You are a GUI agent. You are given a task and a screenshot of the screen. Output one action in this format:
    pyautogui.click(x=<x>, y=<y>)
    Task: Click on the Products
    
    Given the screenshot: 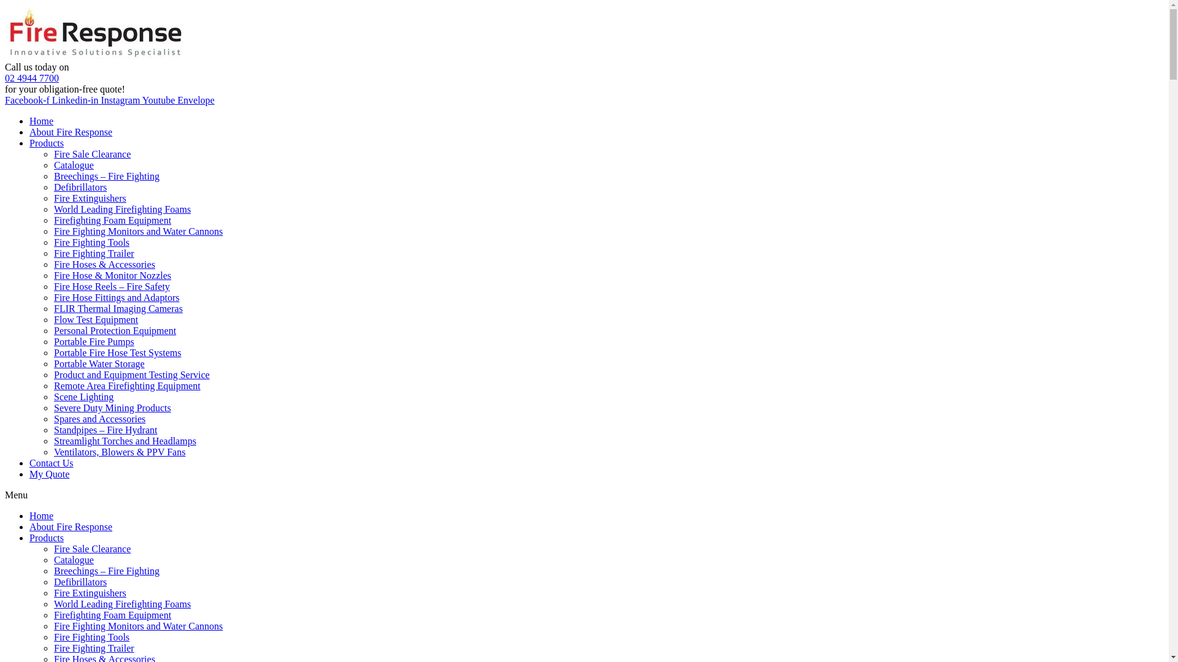 What is the action you would take?
    pyautogui.click(x=47, y=143)
    